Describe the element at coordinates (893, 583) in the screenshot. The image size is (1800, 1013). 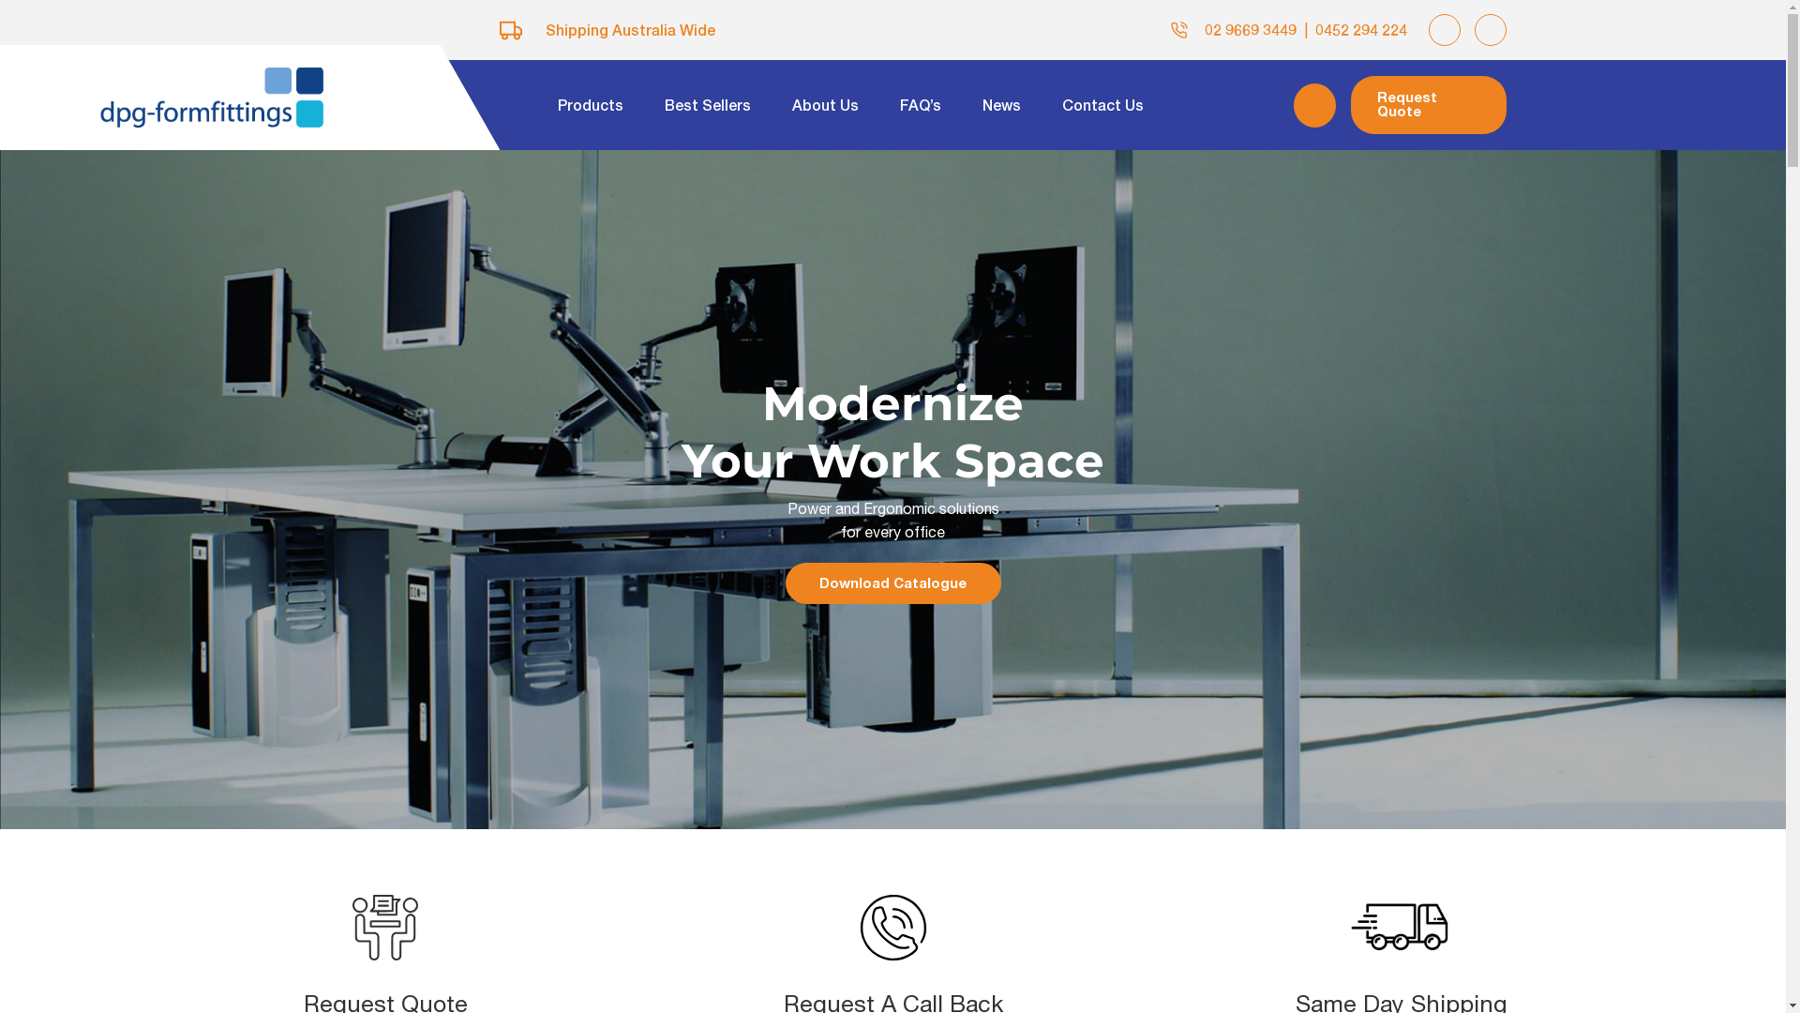
I see `Download Catalogue` at that location.